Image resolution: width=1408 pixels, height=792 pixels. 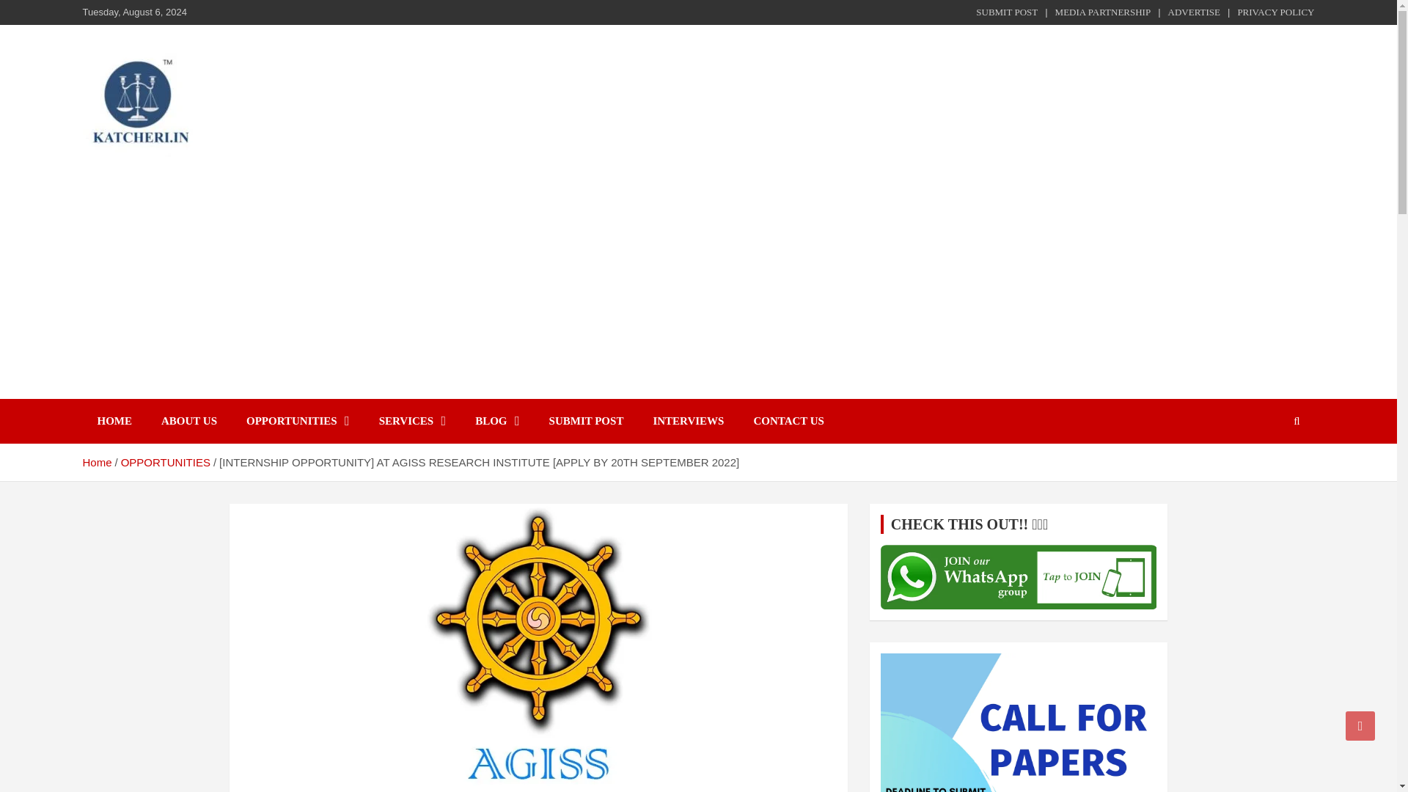 What do you see at coordinates (587, 421) in the screenshot?
I see `SUBMIT POST` at bounding box center [587, 421].